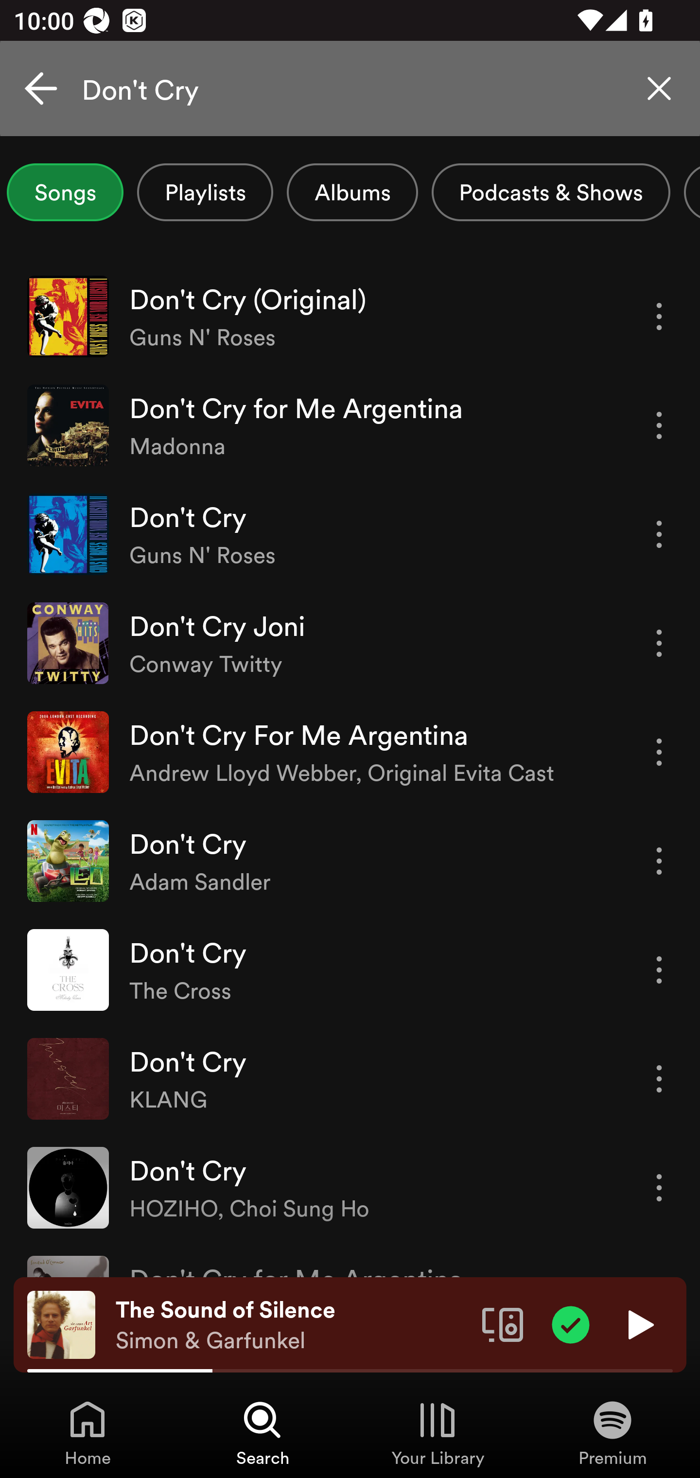 The image size is (700, 1478). I want to click on Connect to a device. Opens the devices menu, so click(503, 1324).